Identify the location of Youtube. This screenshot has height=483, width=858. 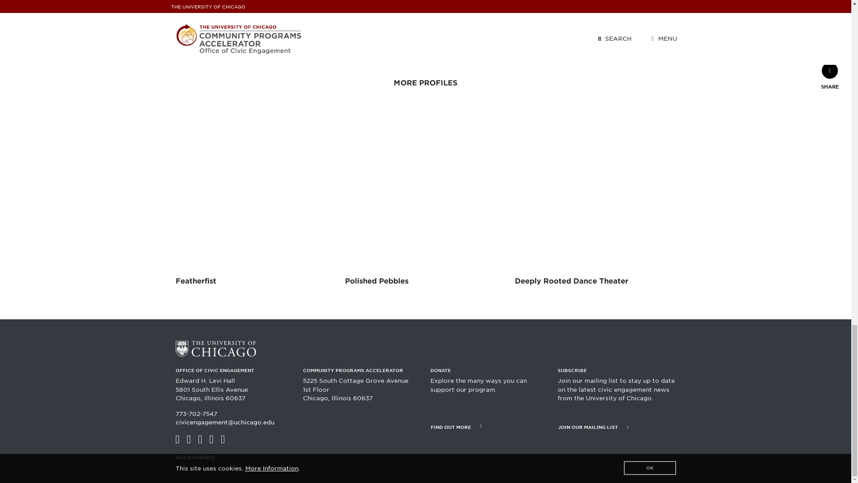
(211, 439).